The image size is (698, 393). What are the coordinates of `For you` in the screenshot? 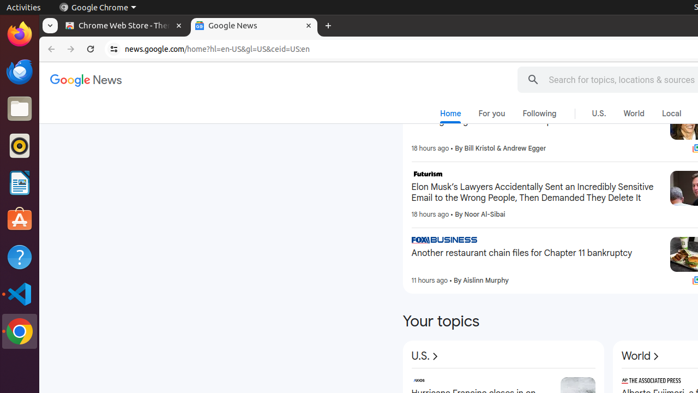 It's located at (492, 114).